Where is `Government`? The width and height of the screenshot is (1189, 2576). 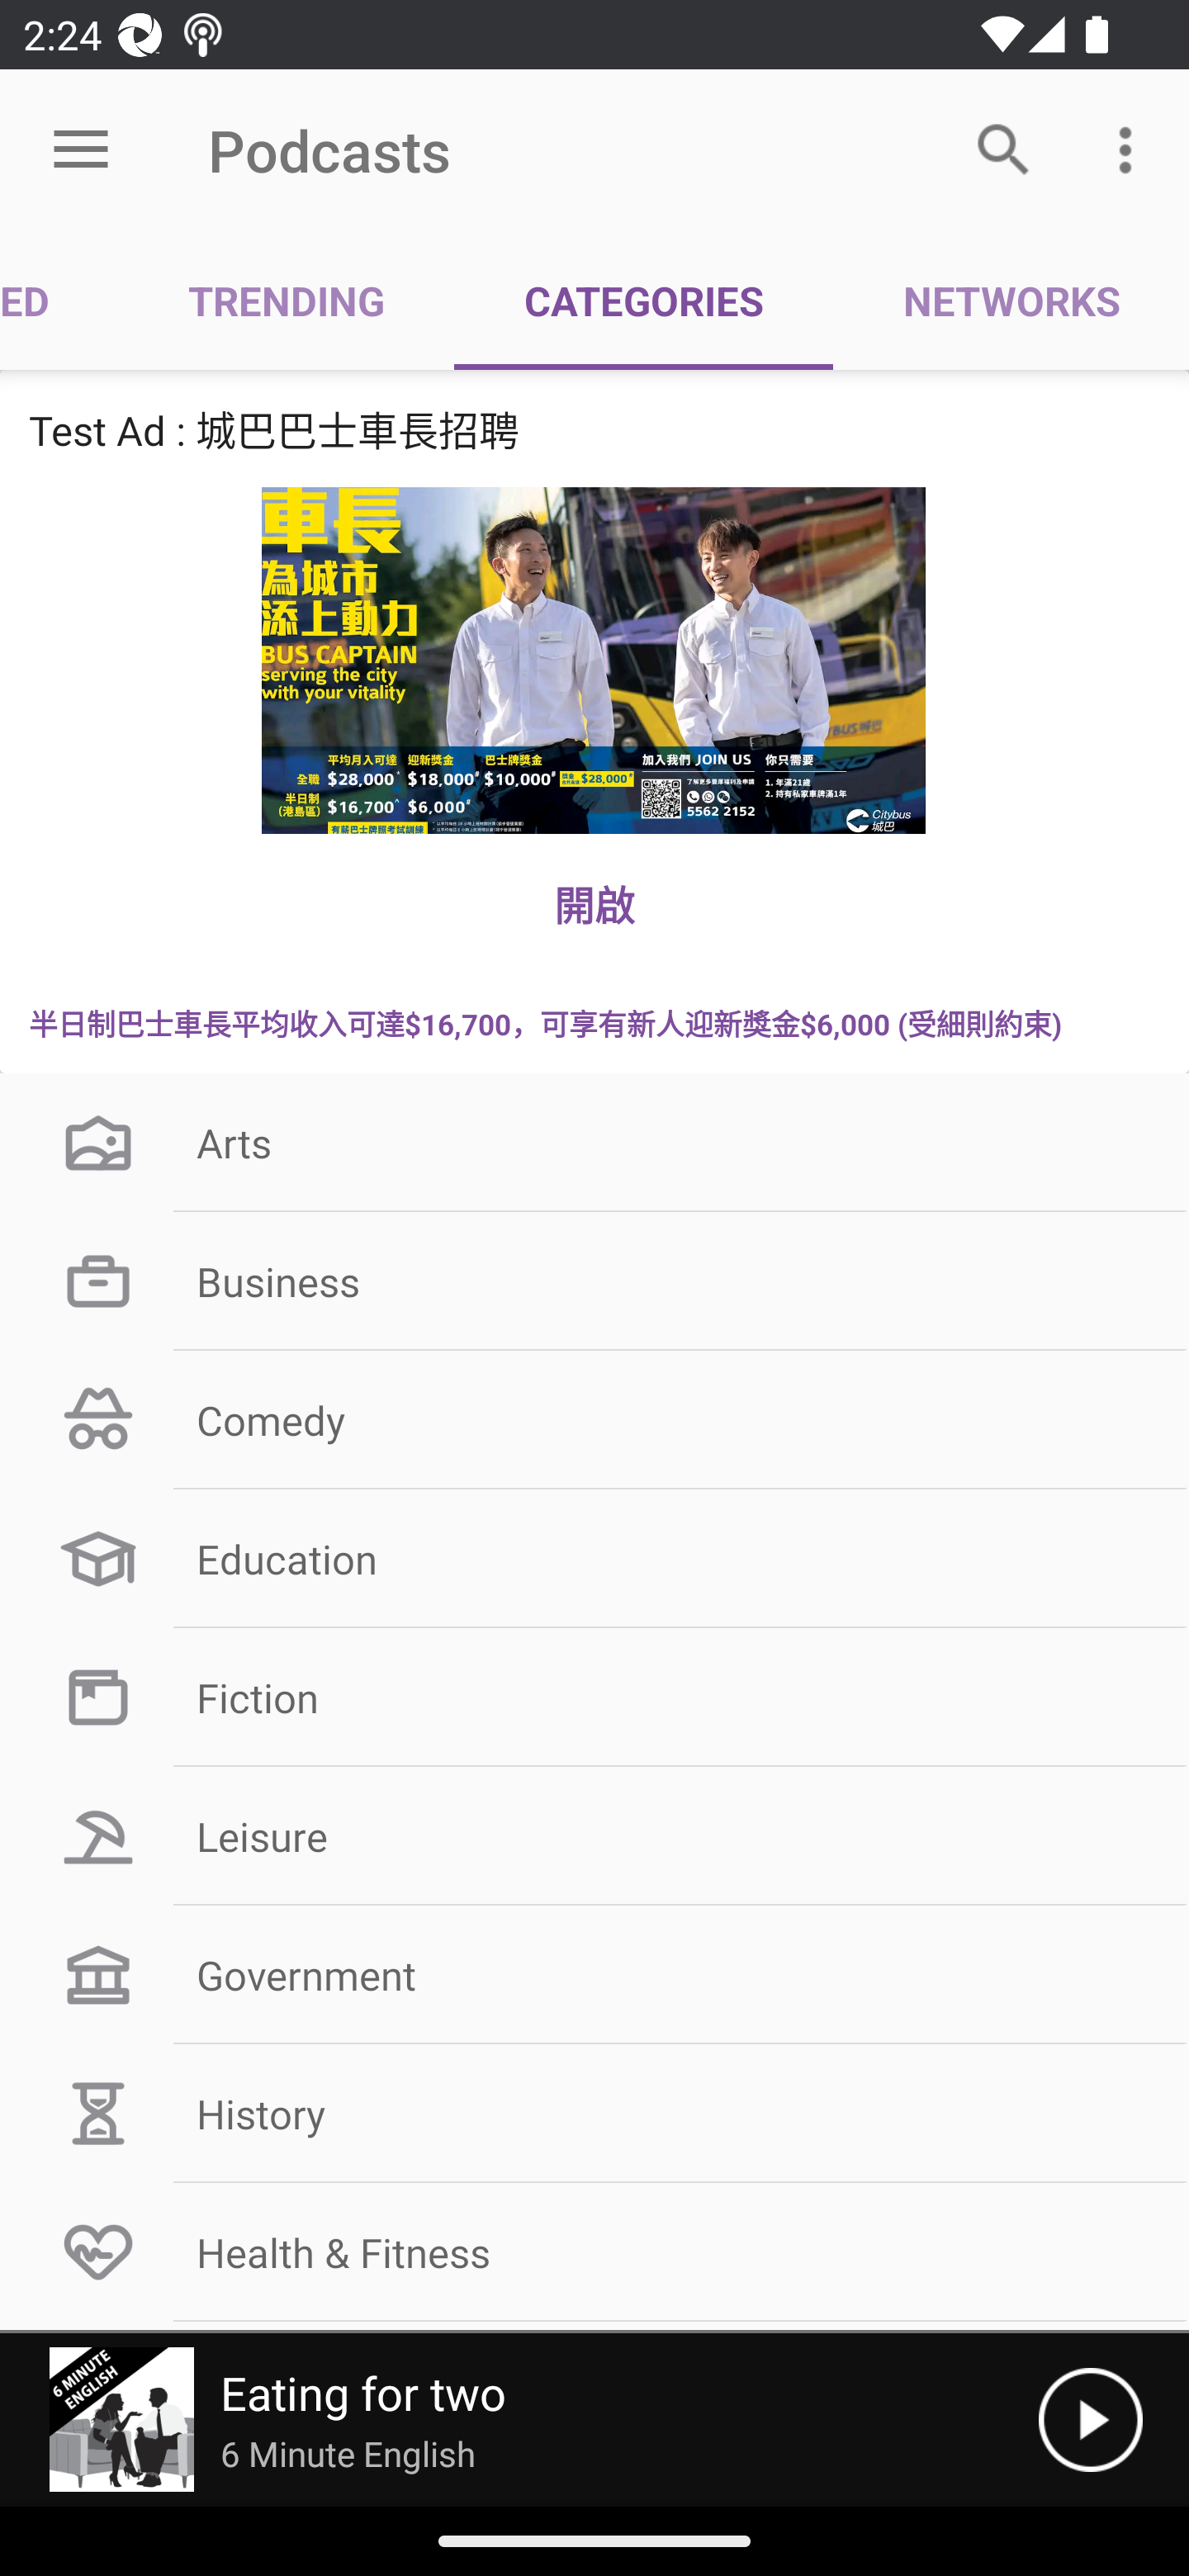
Government is located at coordinates (594, 1975).